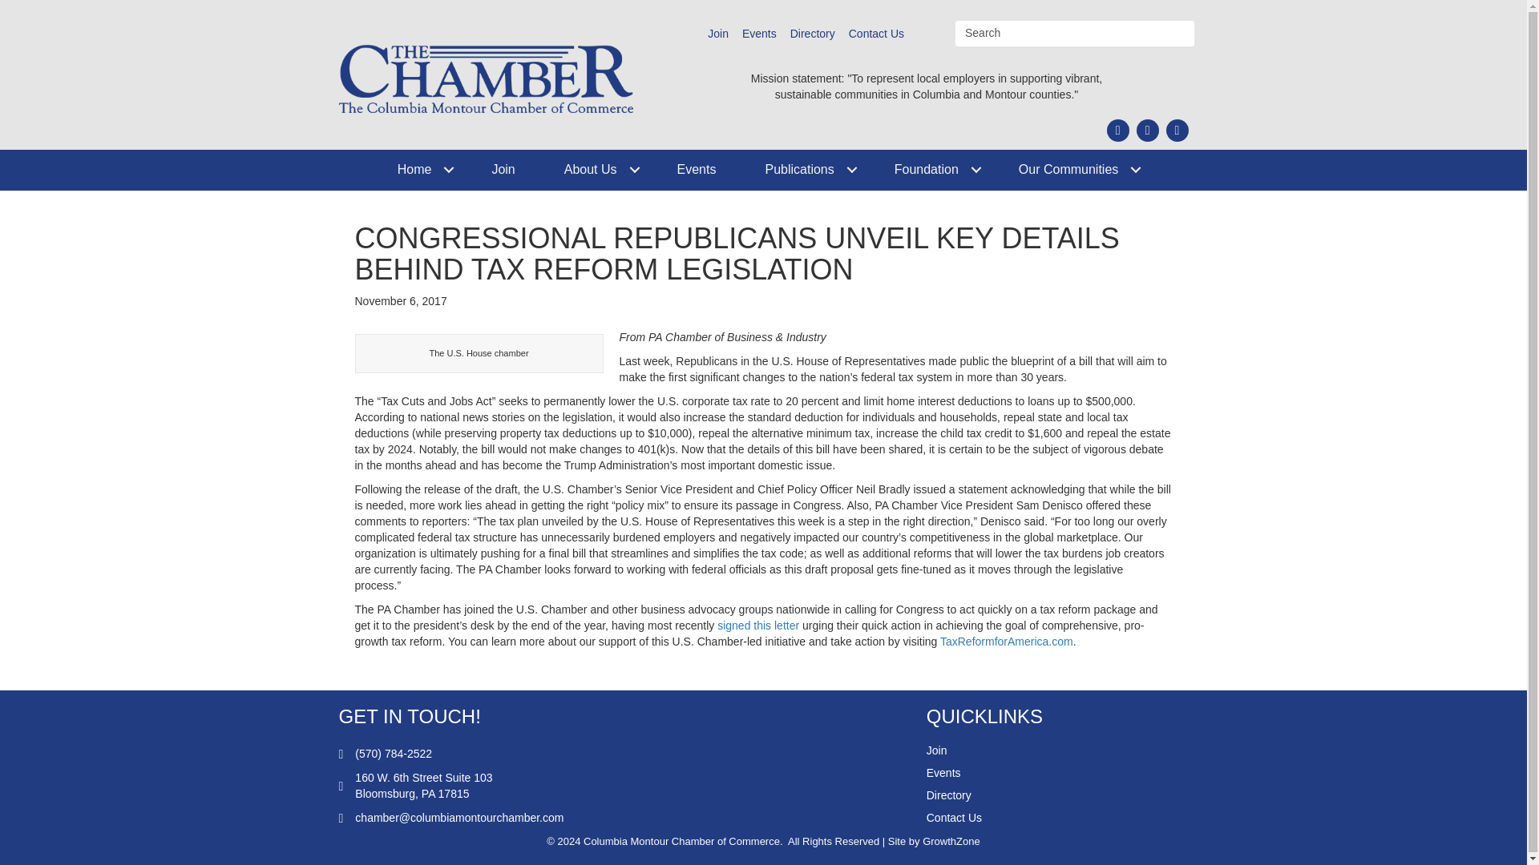  Describe the element at coordinates (696, 170) in the screenshot. I see `Events` at that location.